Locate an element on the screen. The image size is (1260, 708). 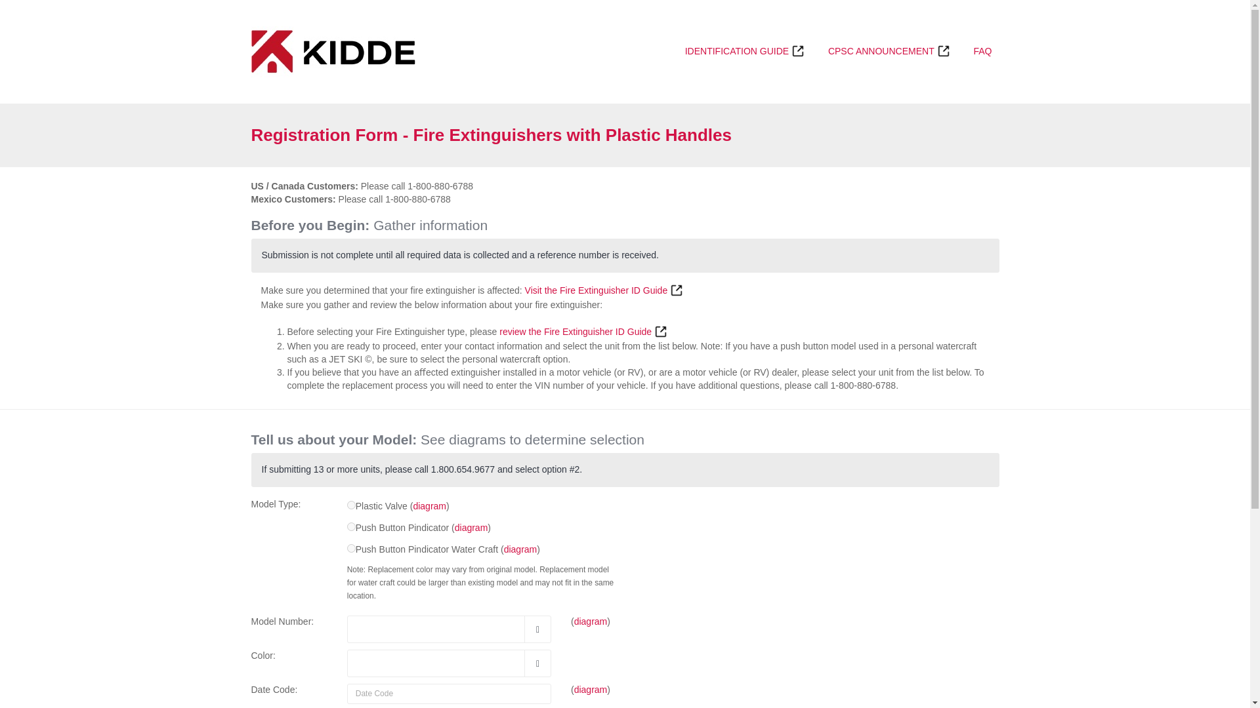
PindicatorWater is located at coordinates (351, 548).